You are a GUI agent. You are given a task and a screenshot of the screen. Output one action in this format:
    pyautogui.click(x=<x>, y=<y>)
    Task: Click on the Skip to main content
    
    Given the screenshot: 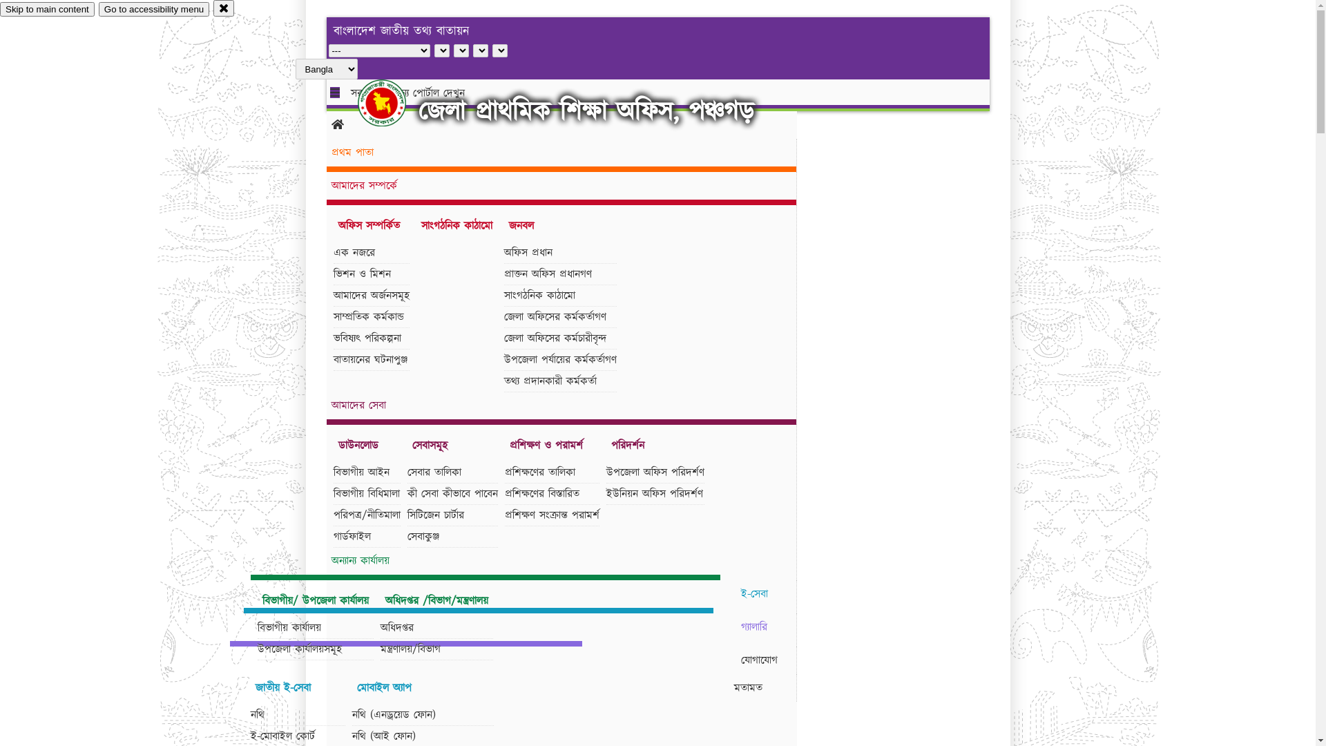 What is the action you would take?
    pyautogui.click(x=47, y=10)
    